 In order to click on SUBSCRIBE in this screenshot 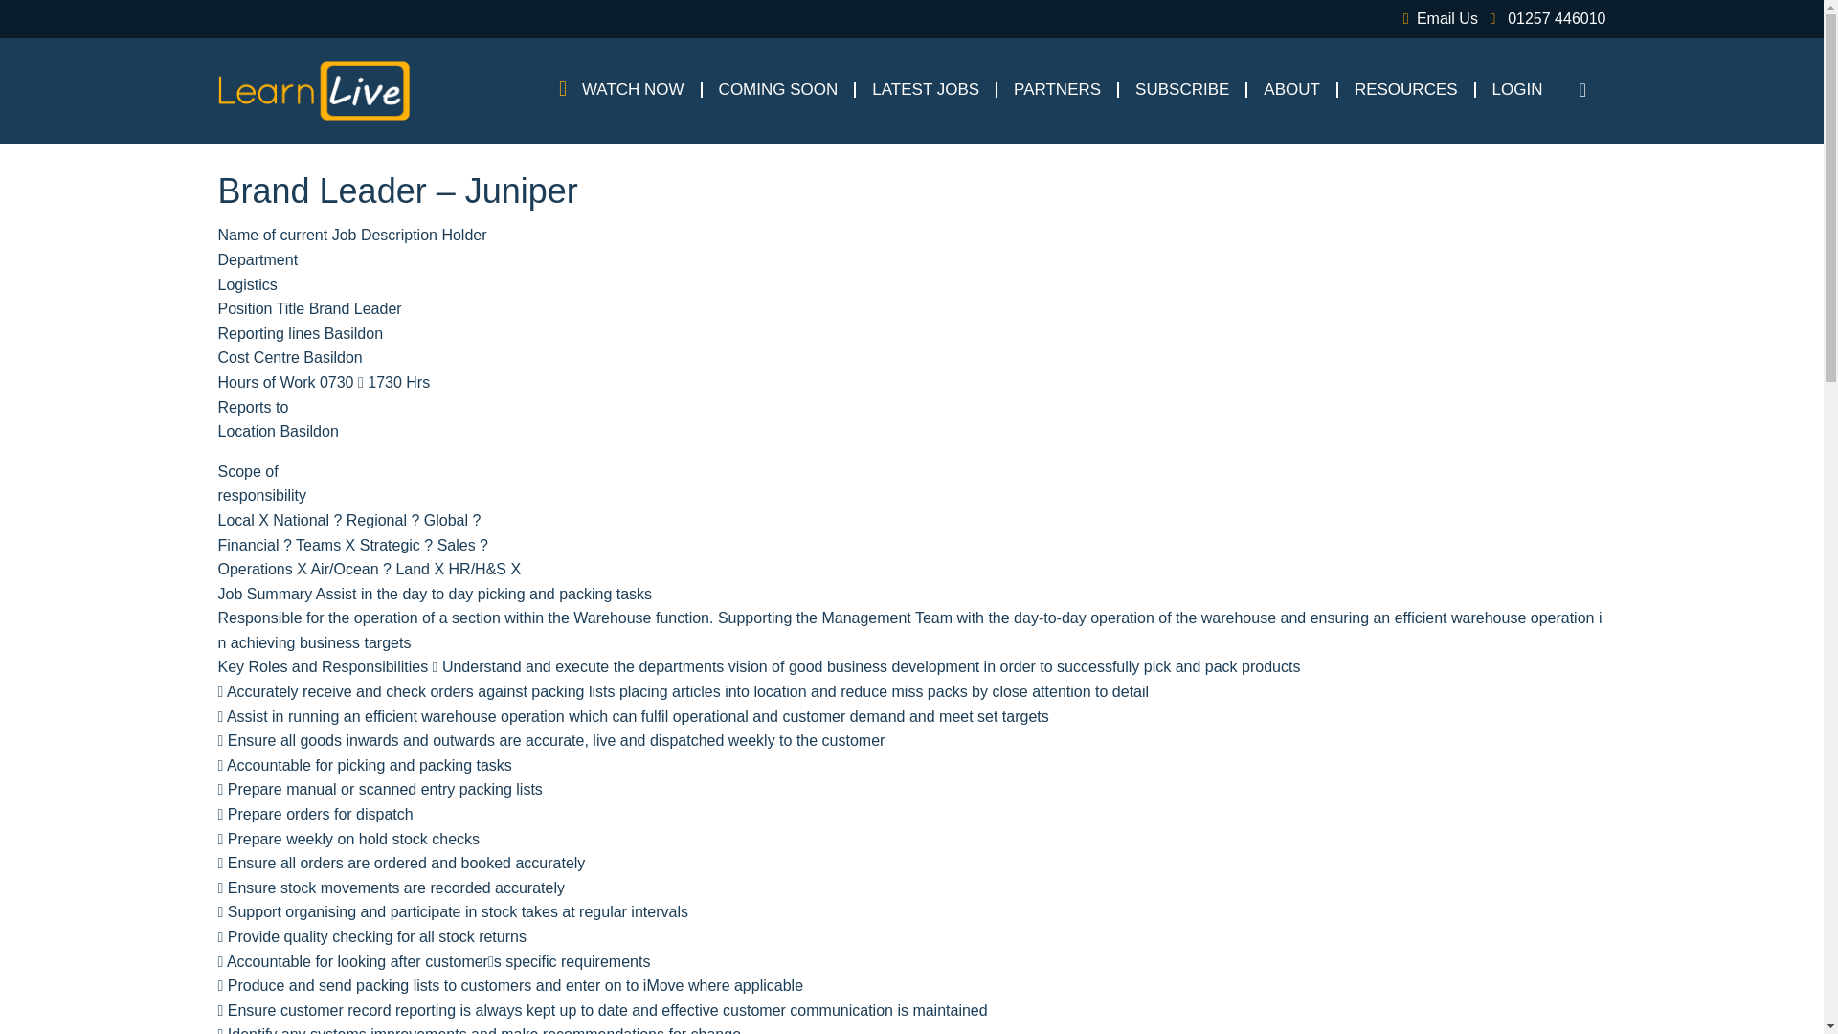, I will do `click(1181, 89)`.